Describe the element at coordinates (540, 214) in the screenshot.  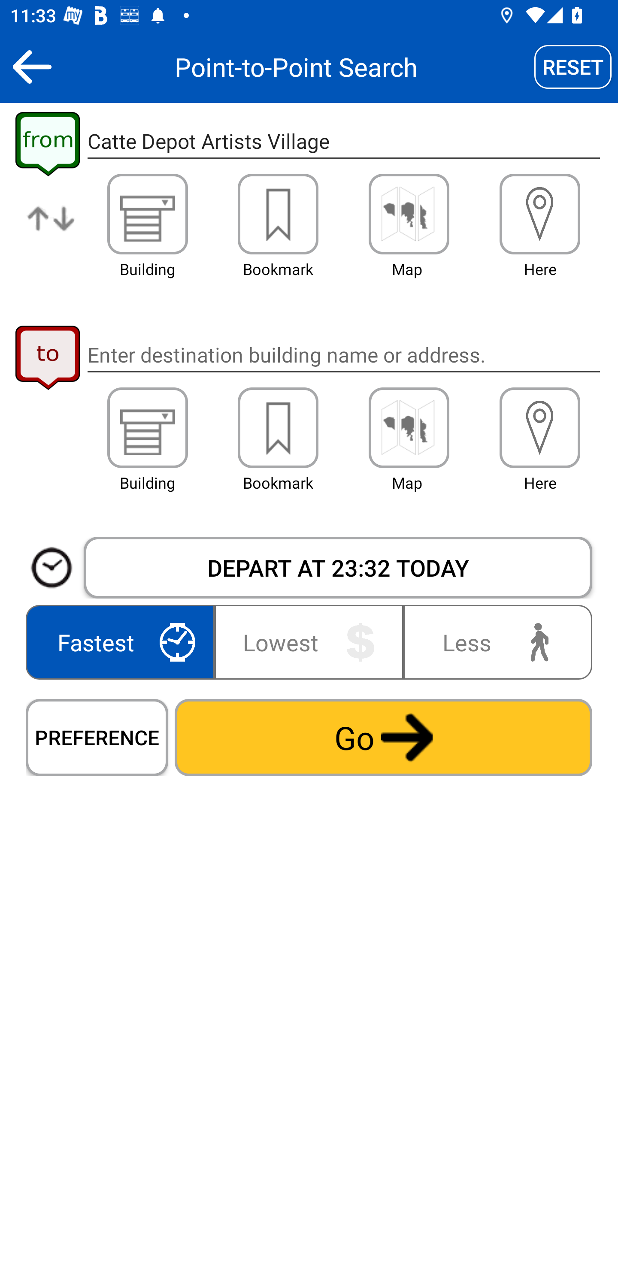
I see `Here` at that location.